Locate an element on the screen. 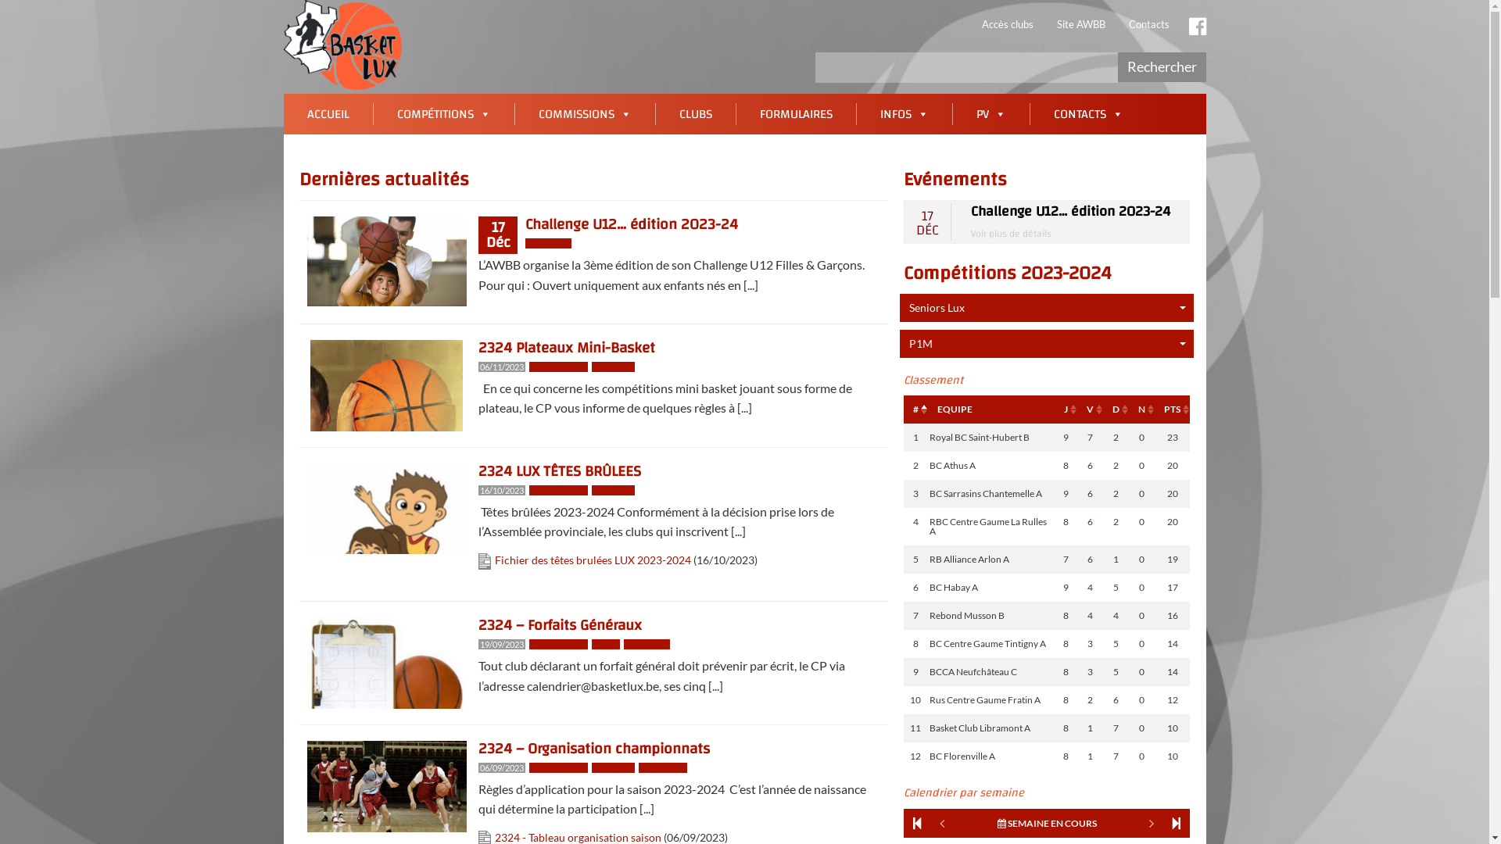  Seniors Lux is located at coordinates (1048, 308).